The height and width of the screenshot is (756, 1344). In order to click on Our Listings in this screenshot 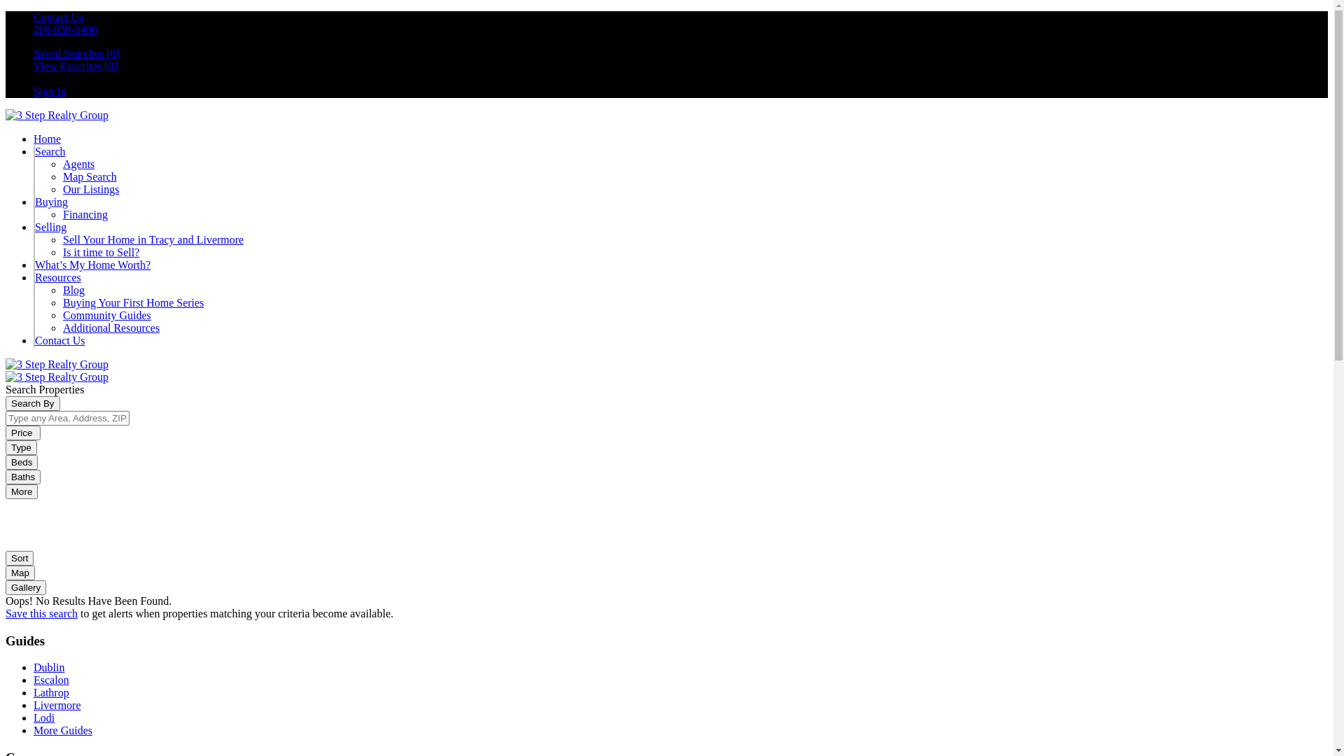, I will do `click(91, 189)`.